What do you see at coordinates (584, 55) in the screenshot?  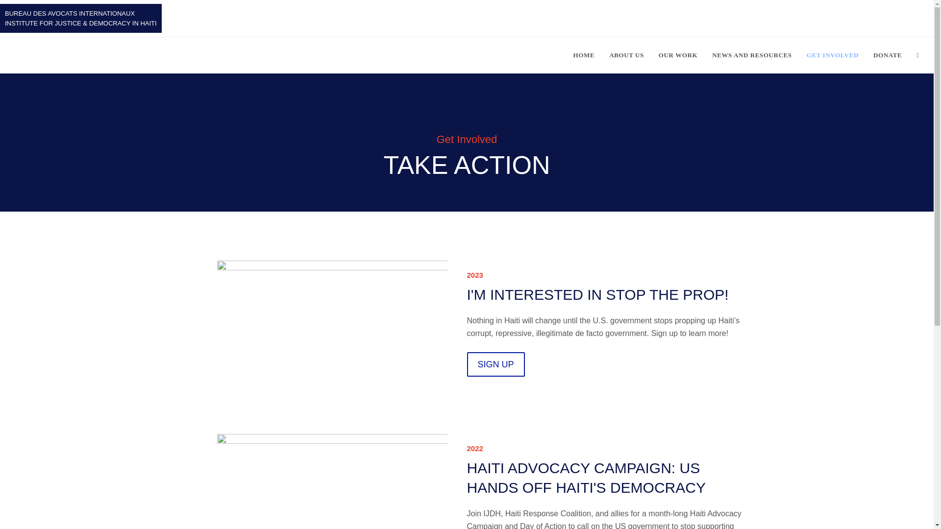 I see `HOME` at bounding box center [584, 55].